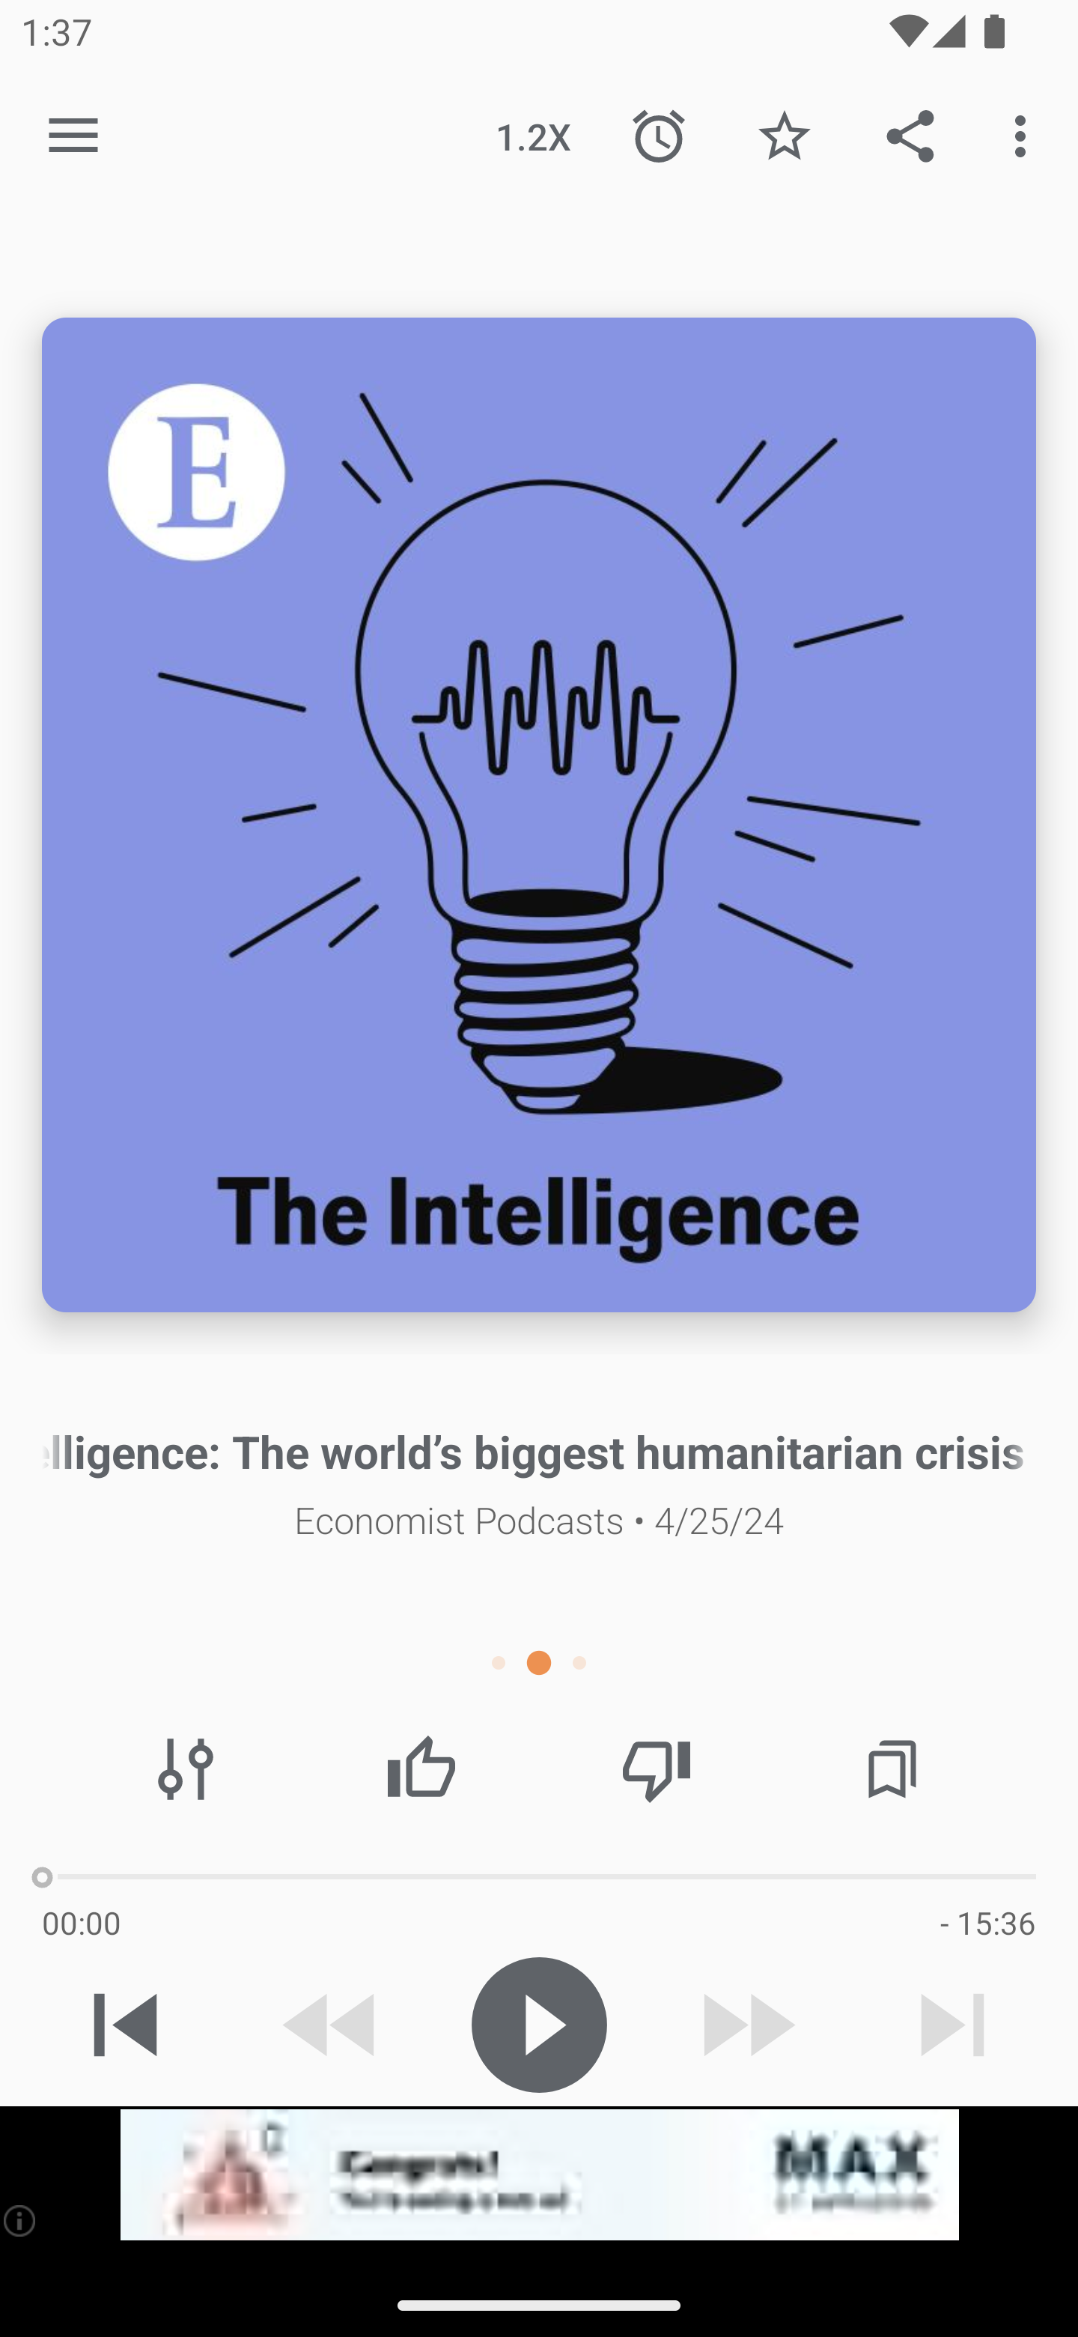 Image resolution: width=1078 pixels, height=2337 pixels. What do you see at coordinates (656, 1769) in the screenshot?
I see `Thumbs down` at bounding box center [656, 1769].